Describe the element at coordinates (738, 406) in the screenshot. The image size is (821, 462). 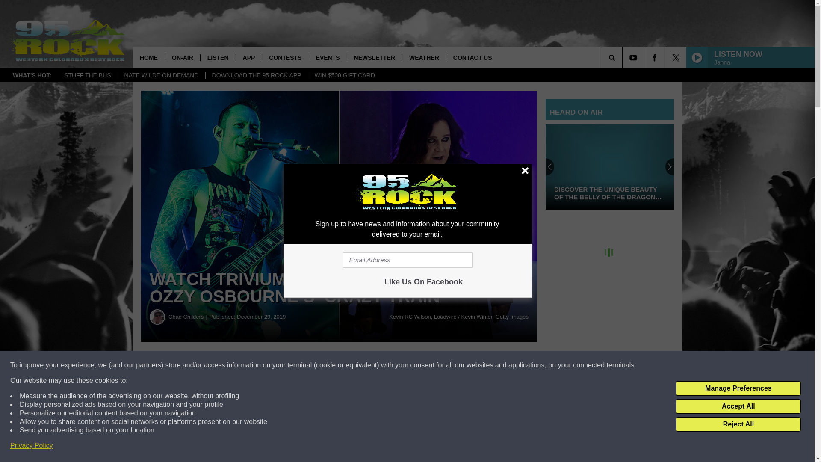
I see `Accept All` at that location.